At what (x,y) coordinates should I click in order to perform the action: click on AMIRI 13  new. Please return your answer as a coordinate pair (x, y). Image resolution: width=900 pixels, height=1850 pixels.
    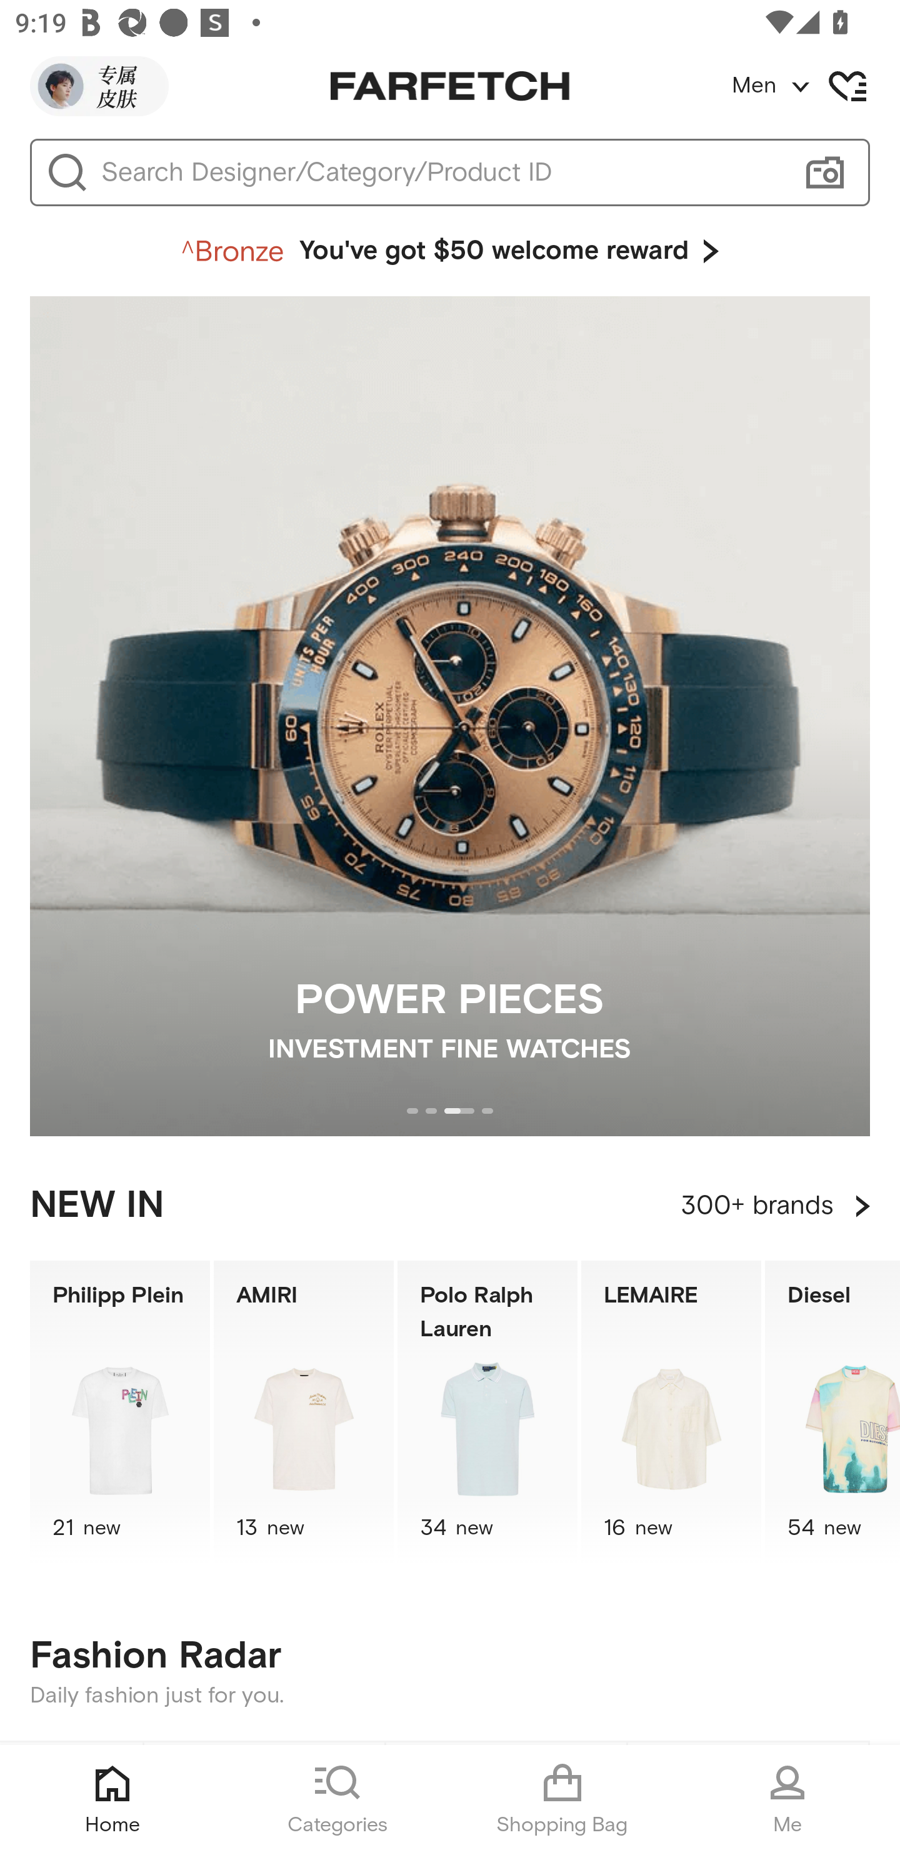
    Looking at the image, I should click on (304, 1412).